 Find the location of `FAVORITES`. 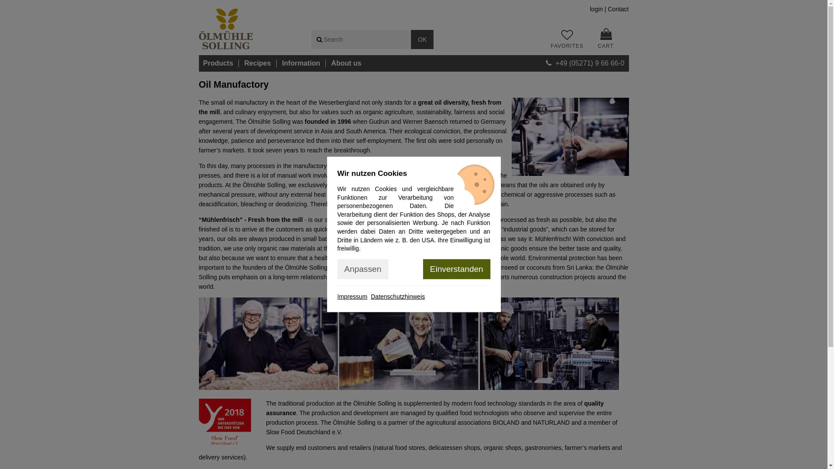

FAVORITES is located at coordinates (572, 38).